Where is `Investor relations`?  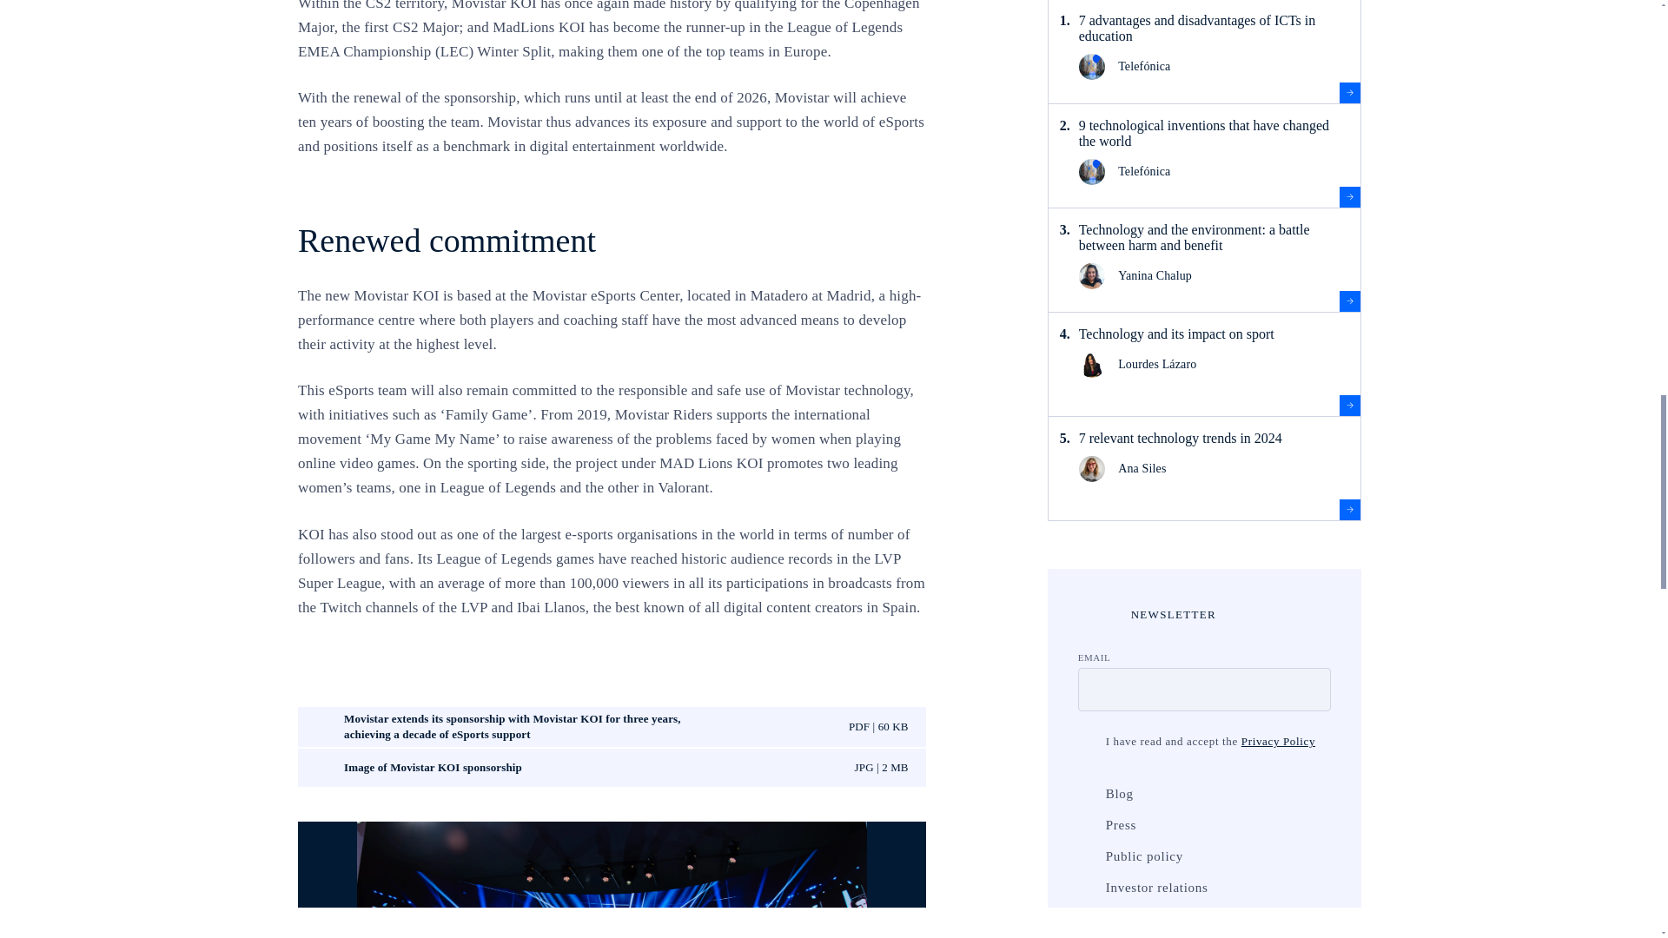 Investor relations is located at coordinates (1086, 888).